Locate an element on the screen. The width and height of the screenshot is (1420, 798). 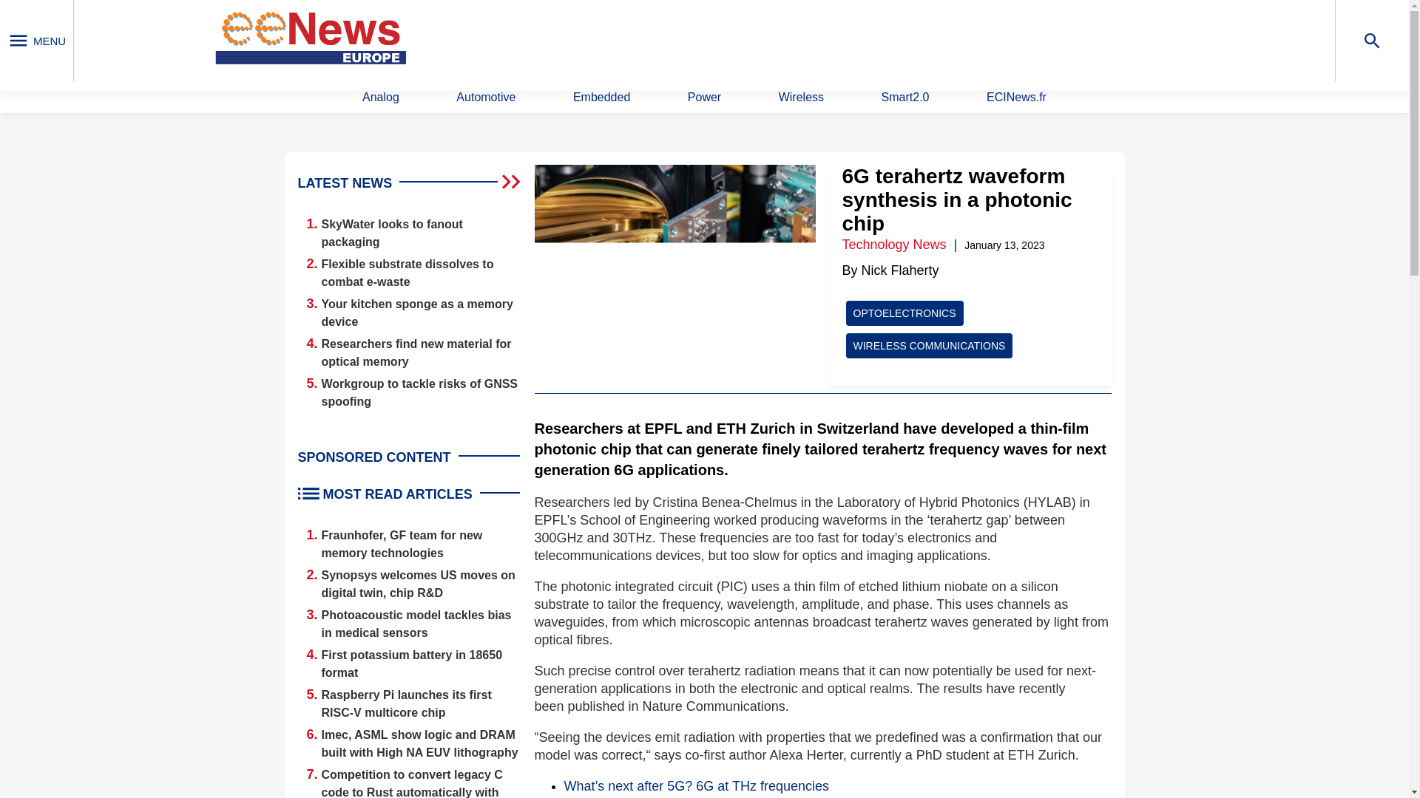
Search is located at coordinates (926, 39).